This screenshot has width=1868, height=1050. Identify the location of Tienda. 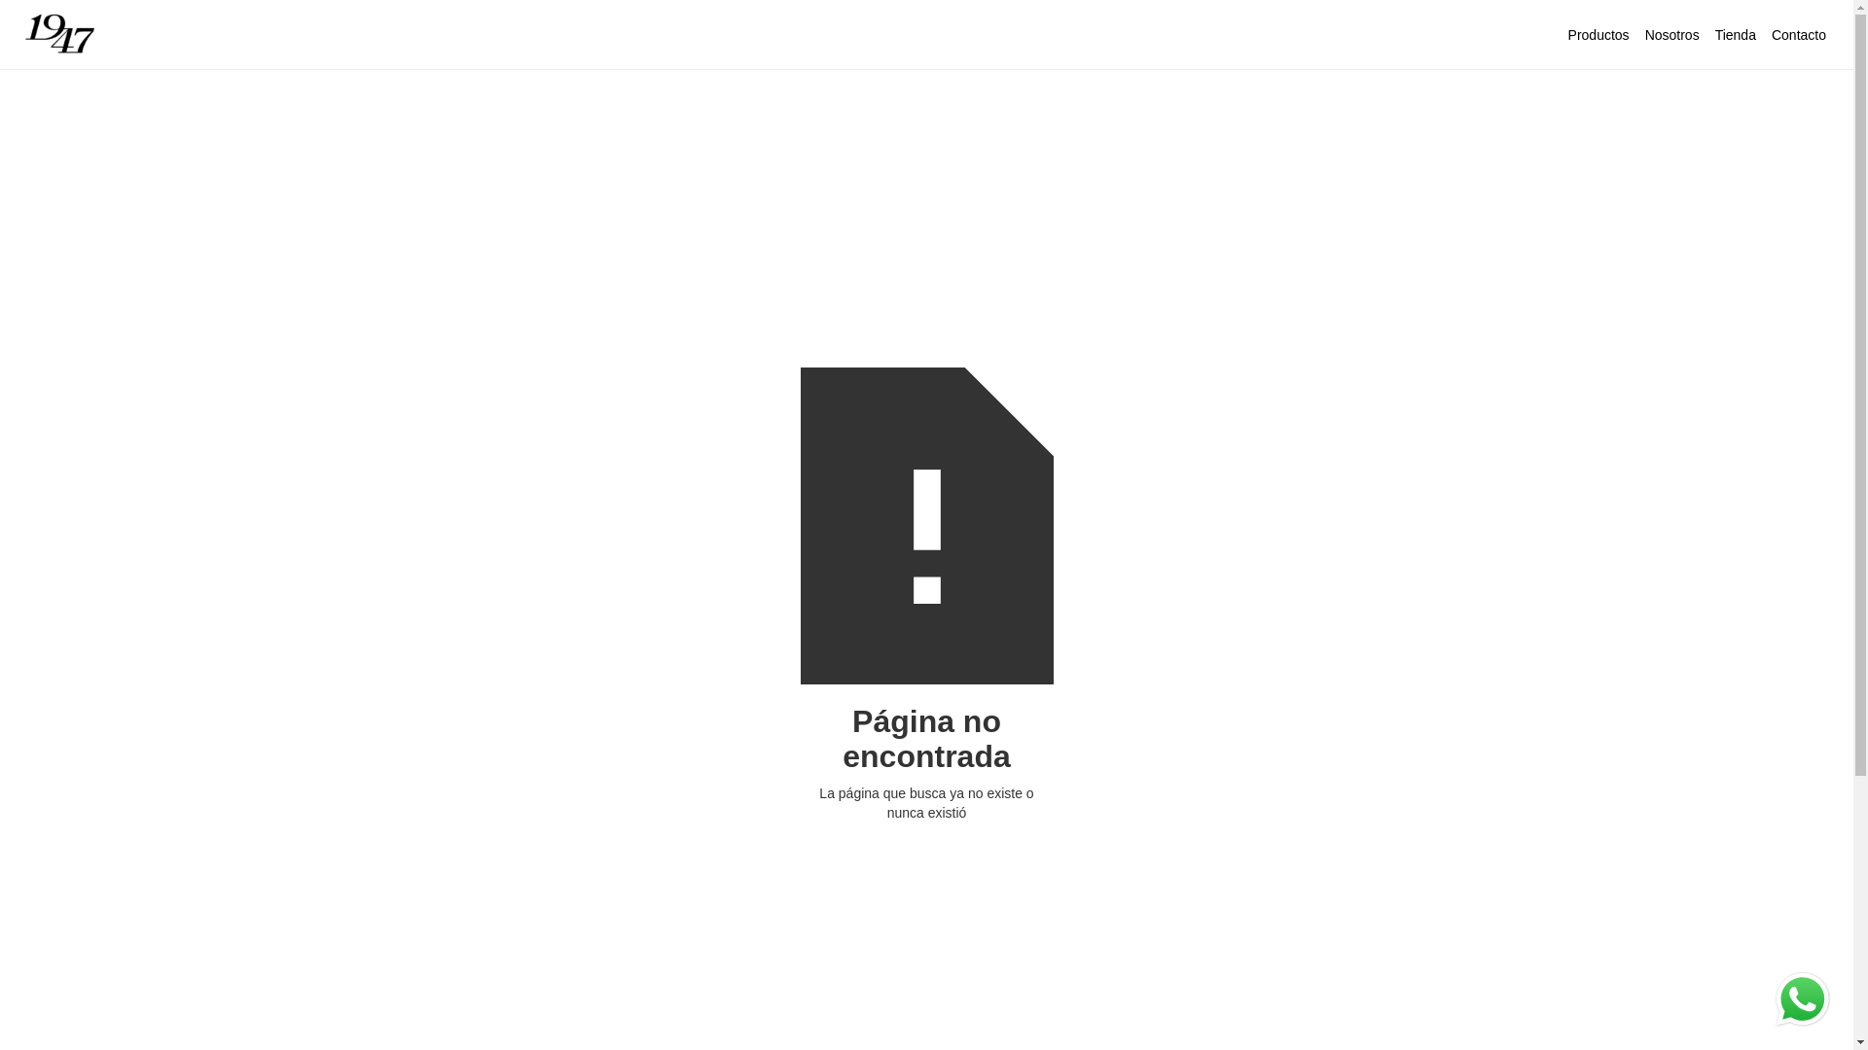
(1736, 35).